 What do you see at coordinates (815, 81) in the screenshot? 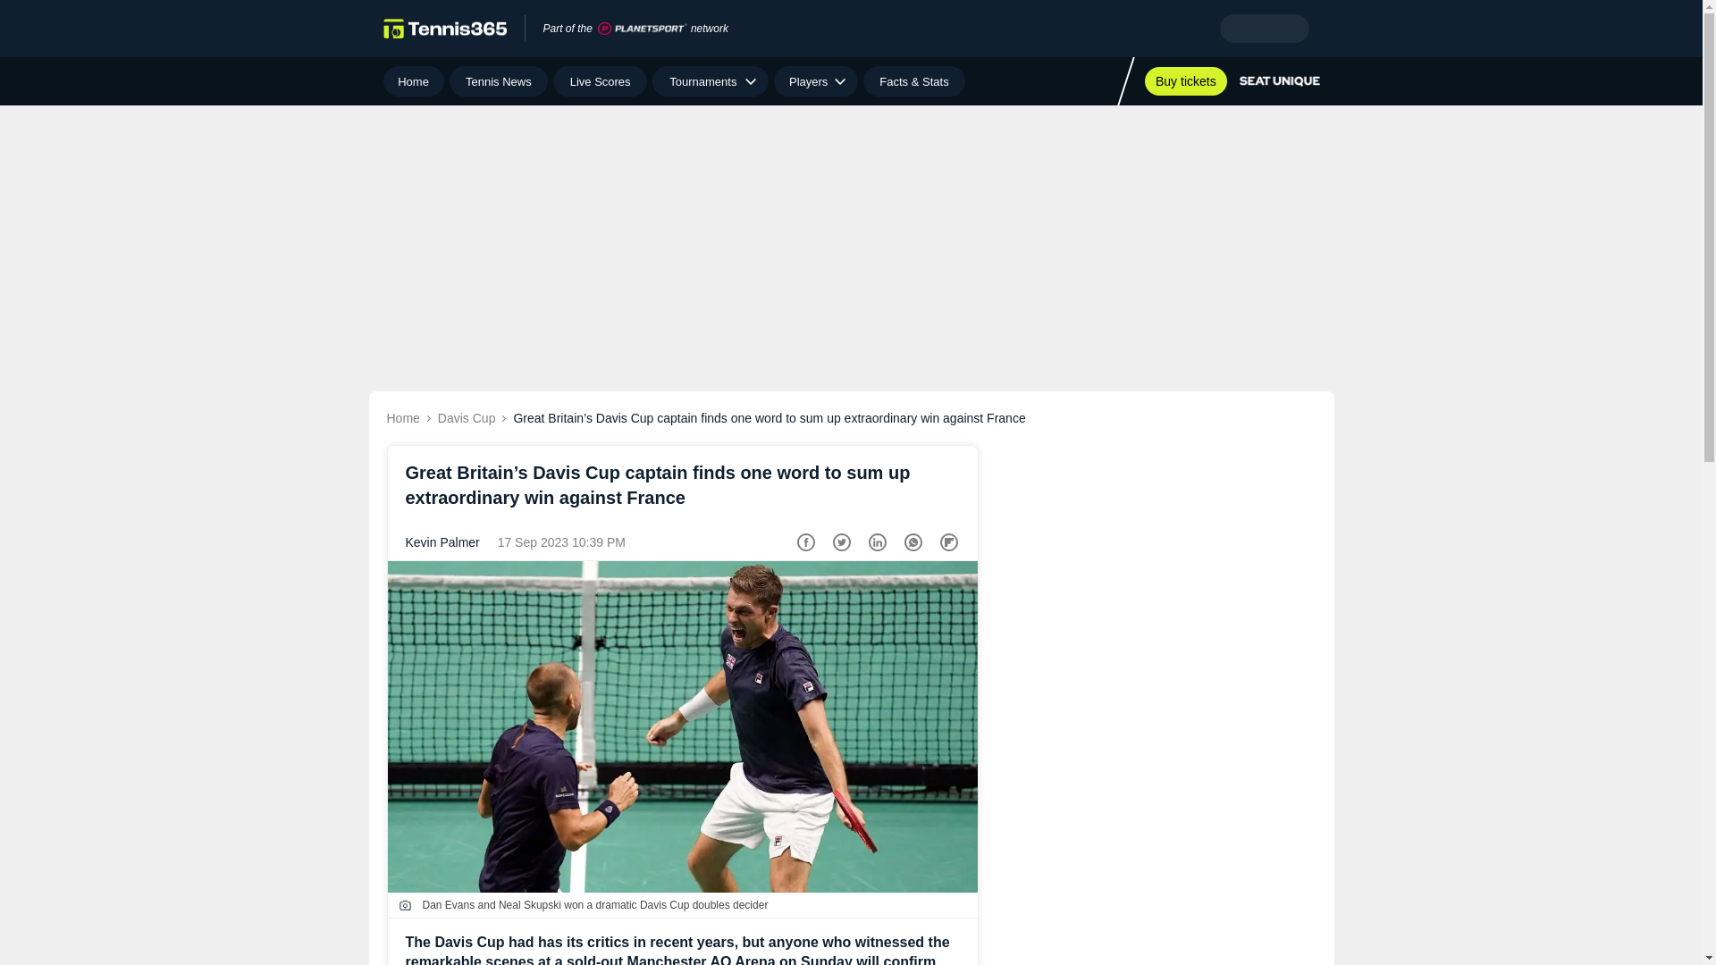
I see `Players` at bounding box center [815, 81].